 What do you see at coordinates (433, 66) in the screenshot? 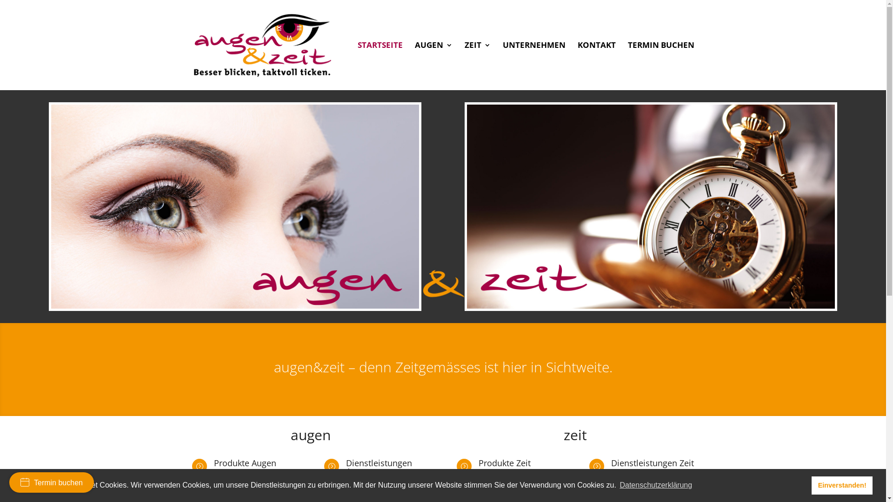
I see `AUGEN` at bounding box center [433, 66].